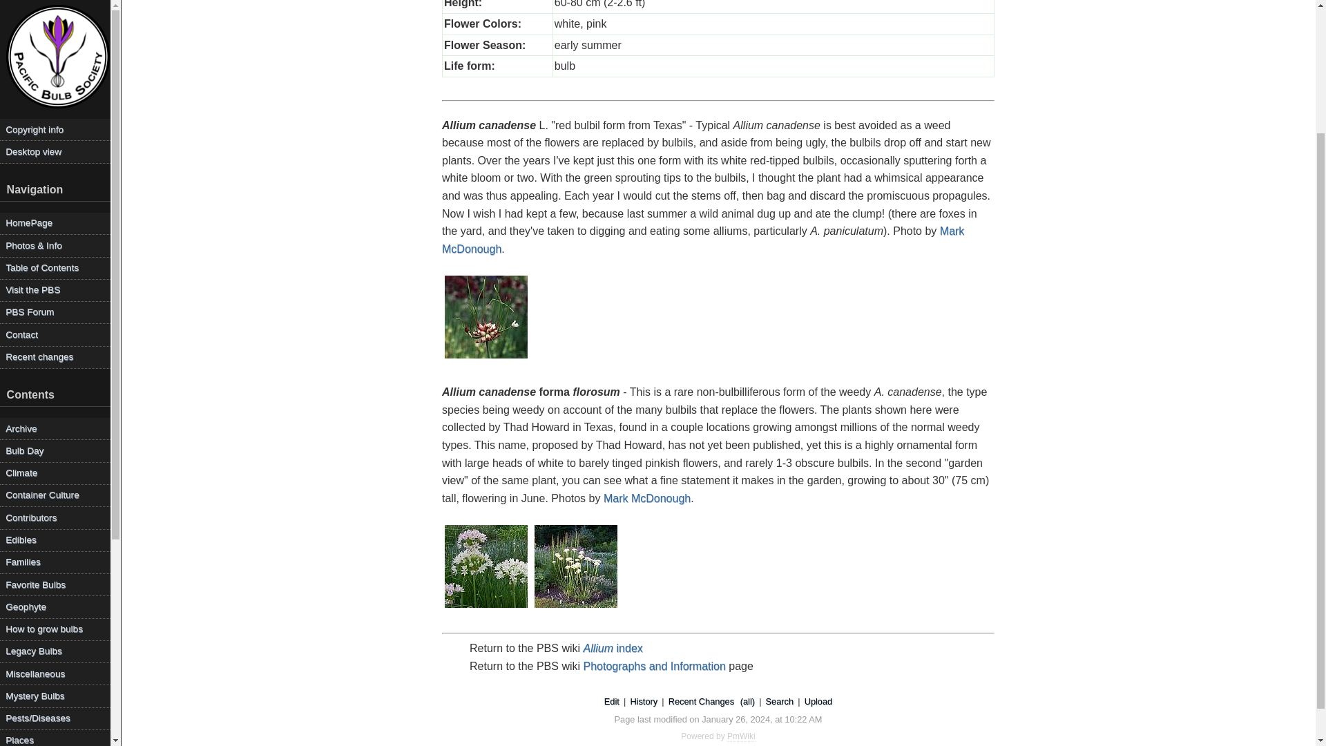  Describe the element at coordinates (55, 131) in the screenshot. I see `Visit the PBS` at that location.